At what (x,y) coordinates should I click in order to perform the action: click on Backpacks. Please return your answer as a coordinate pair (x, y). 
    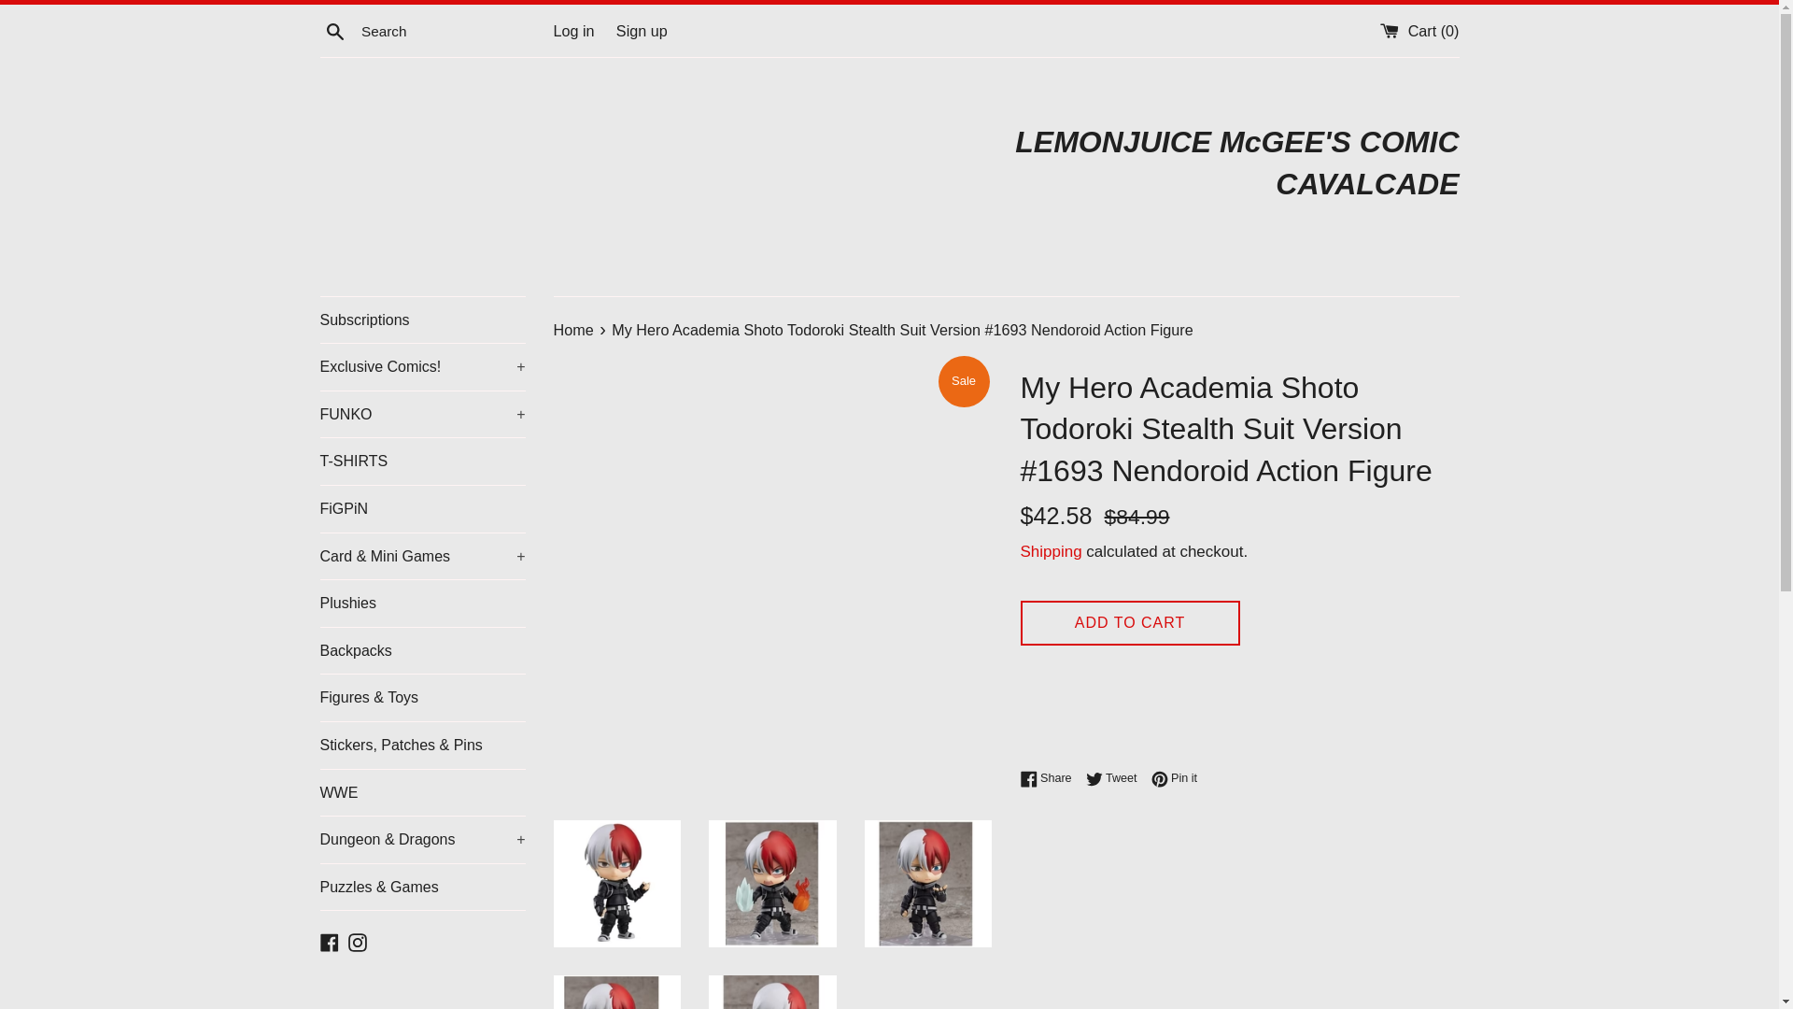
    Looking at the image, I should click on (422, 650).